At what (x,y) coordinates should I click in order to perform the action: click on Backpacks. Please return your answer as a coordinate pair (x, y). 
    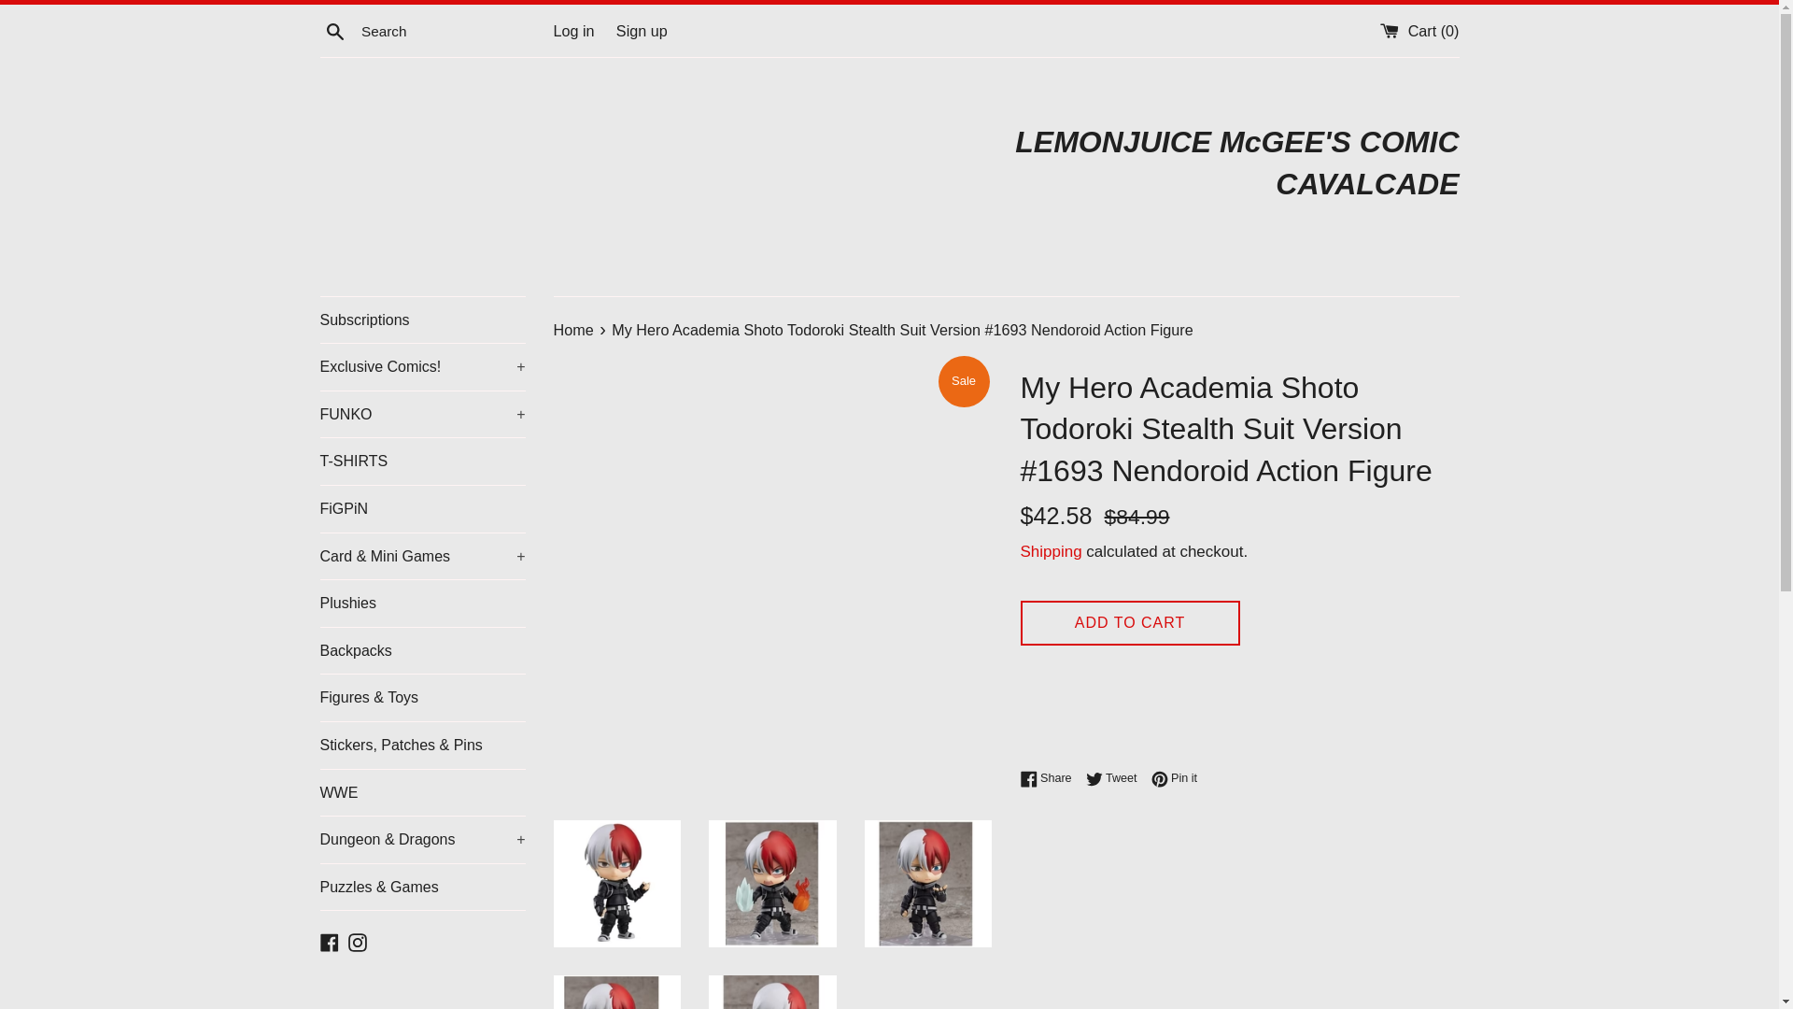
    Looking at the image, I should click on (422, 650).